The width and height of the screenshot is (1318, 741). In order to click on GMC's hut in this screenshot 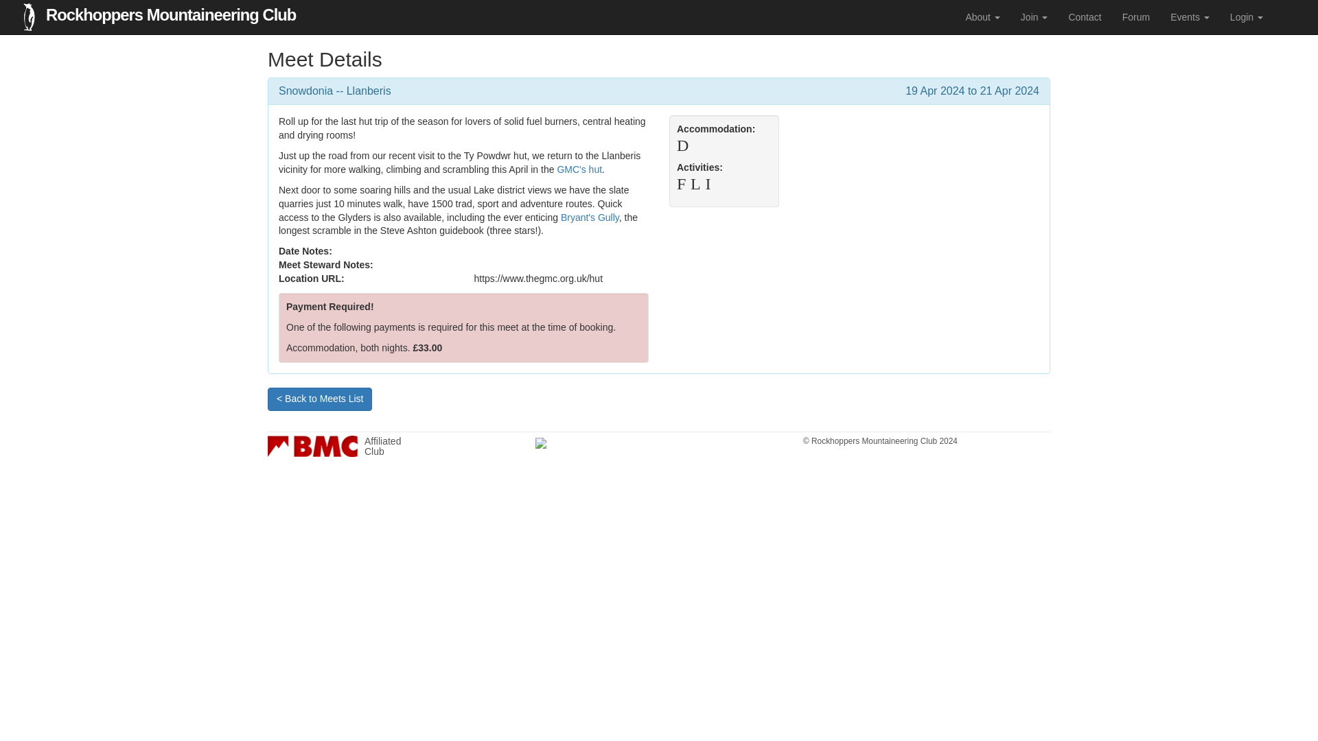, I will do `click(579, 169)`.